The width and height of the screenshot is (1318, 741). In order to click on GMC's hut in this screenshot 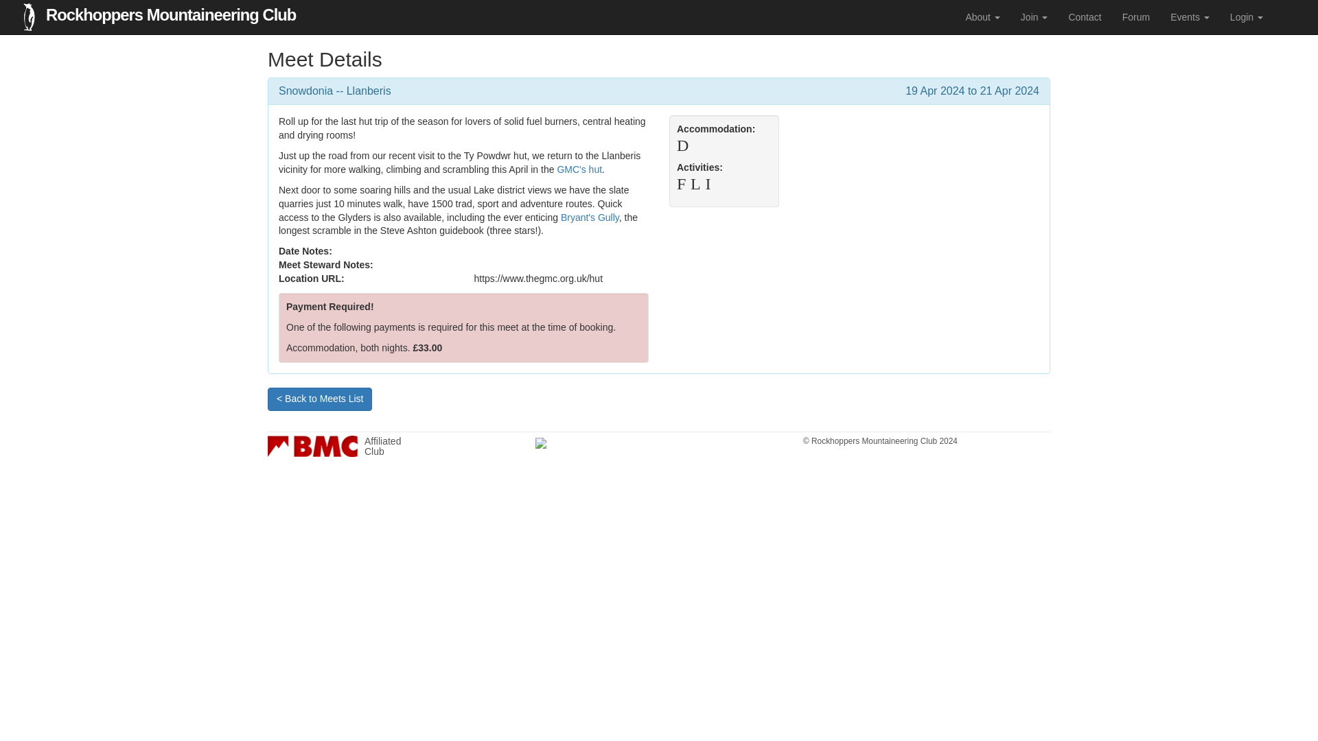, I will do `click(579, 169)`.